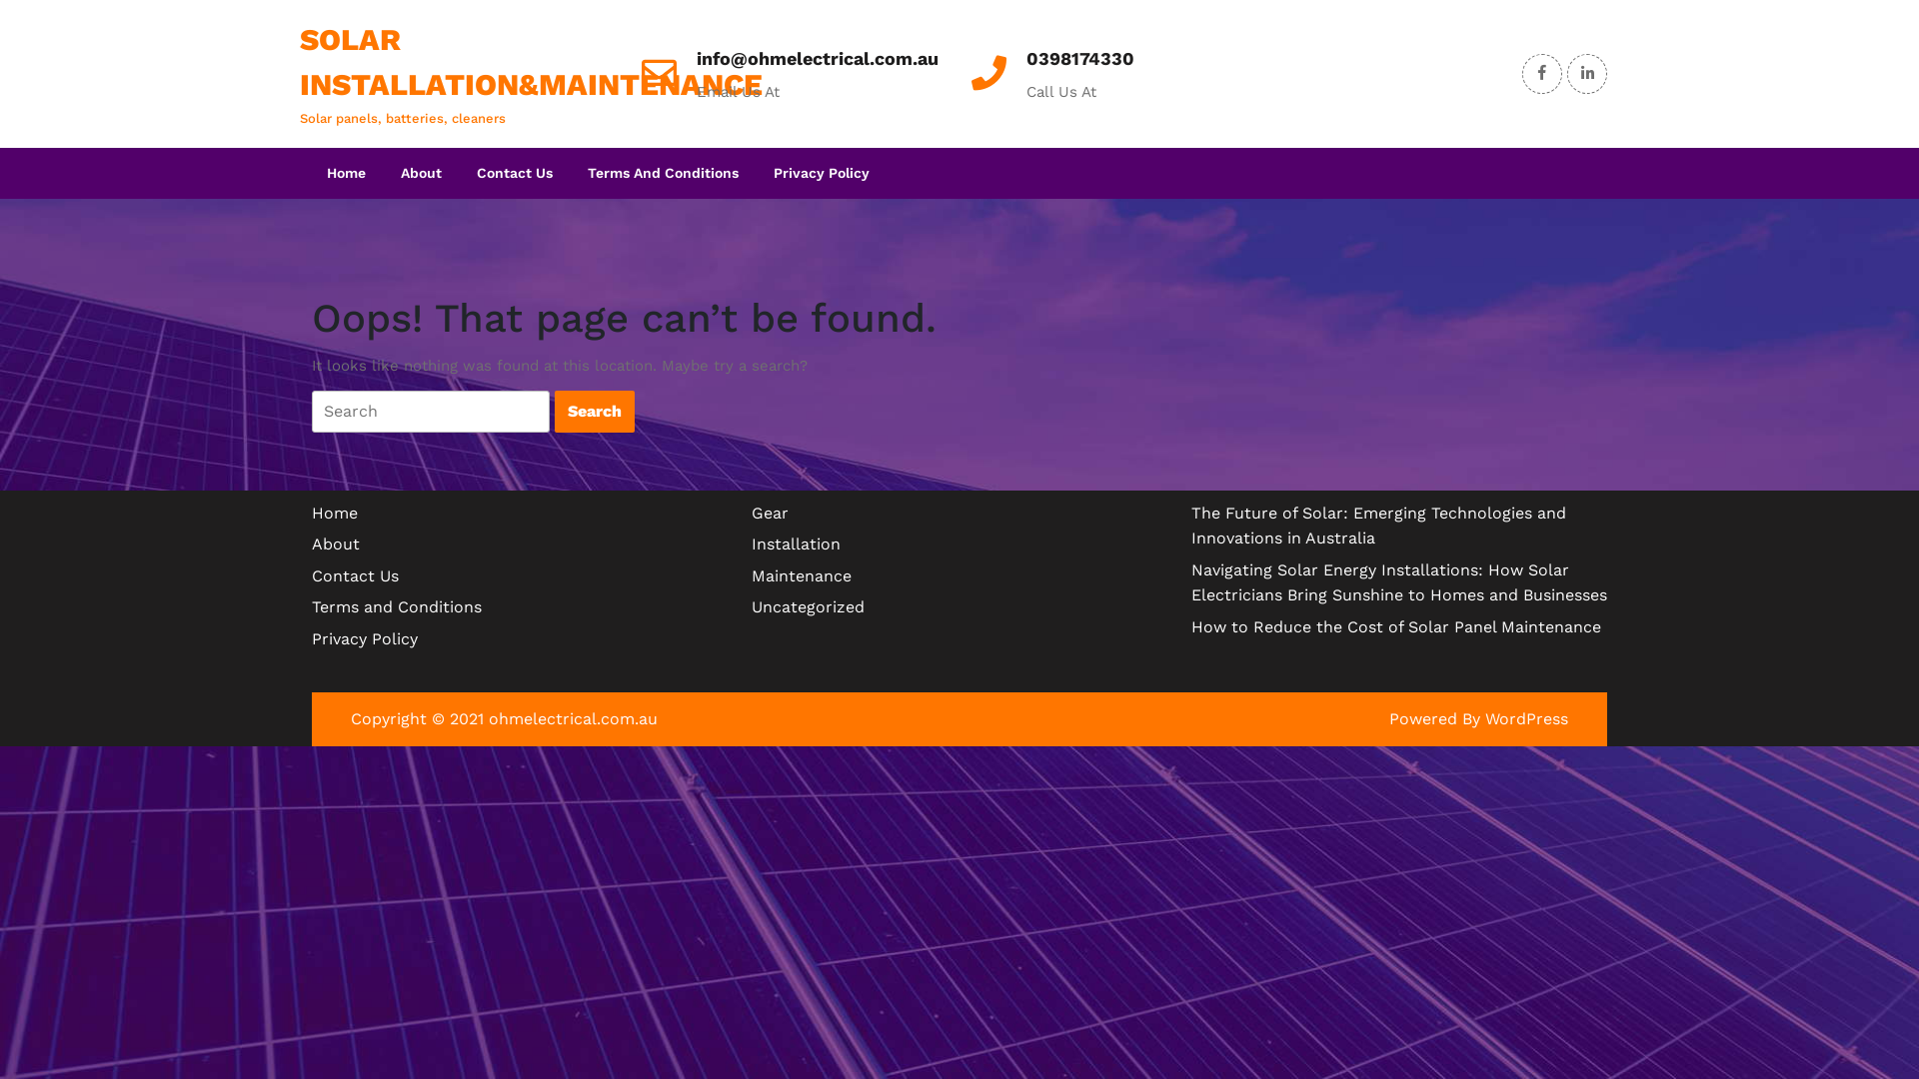  Describe the element at coordinates (808, 607) in the screenshot. I see `Uncategorized` at that location.